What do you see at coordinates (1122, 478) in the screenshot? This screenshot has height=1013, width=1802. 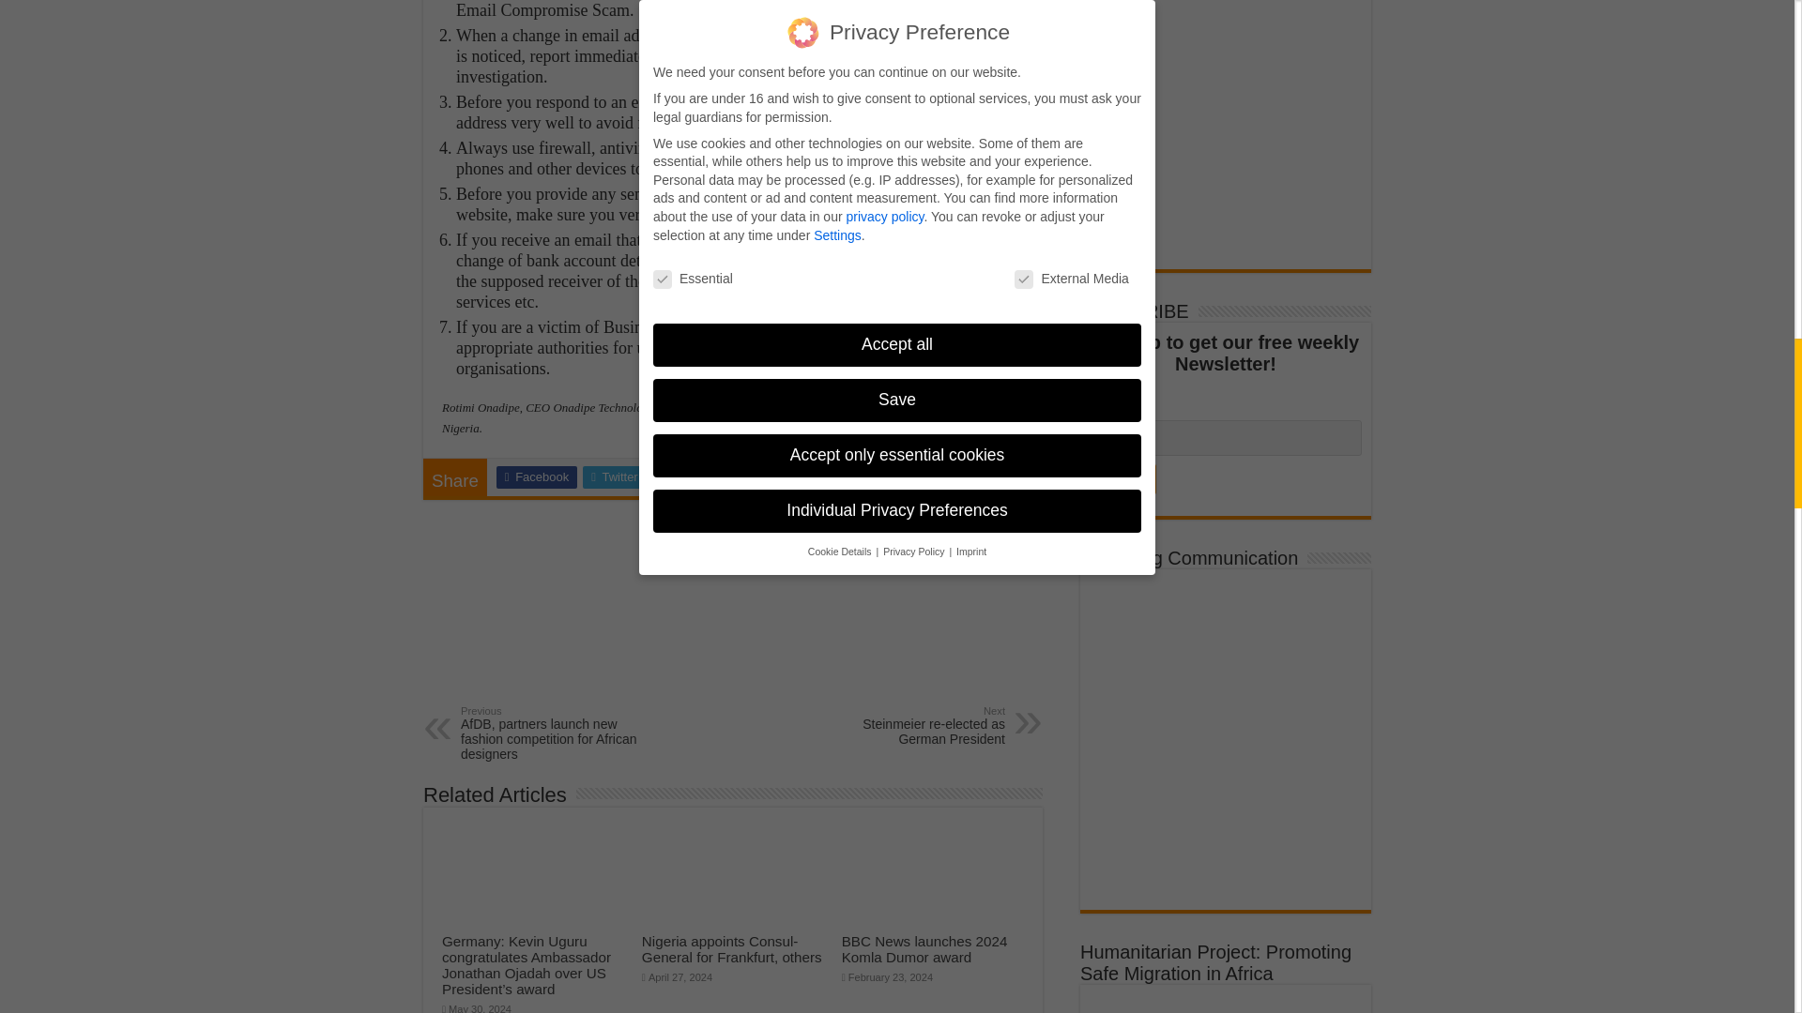 I see `Subscribe` at bounding box center [1122, 478].